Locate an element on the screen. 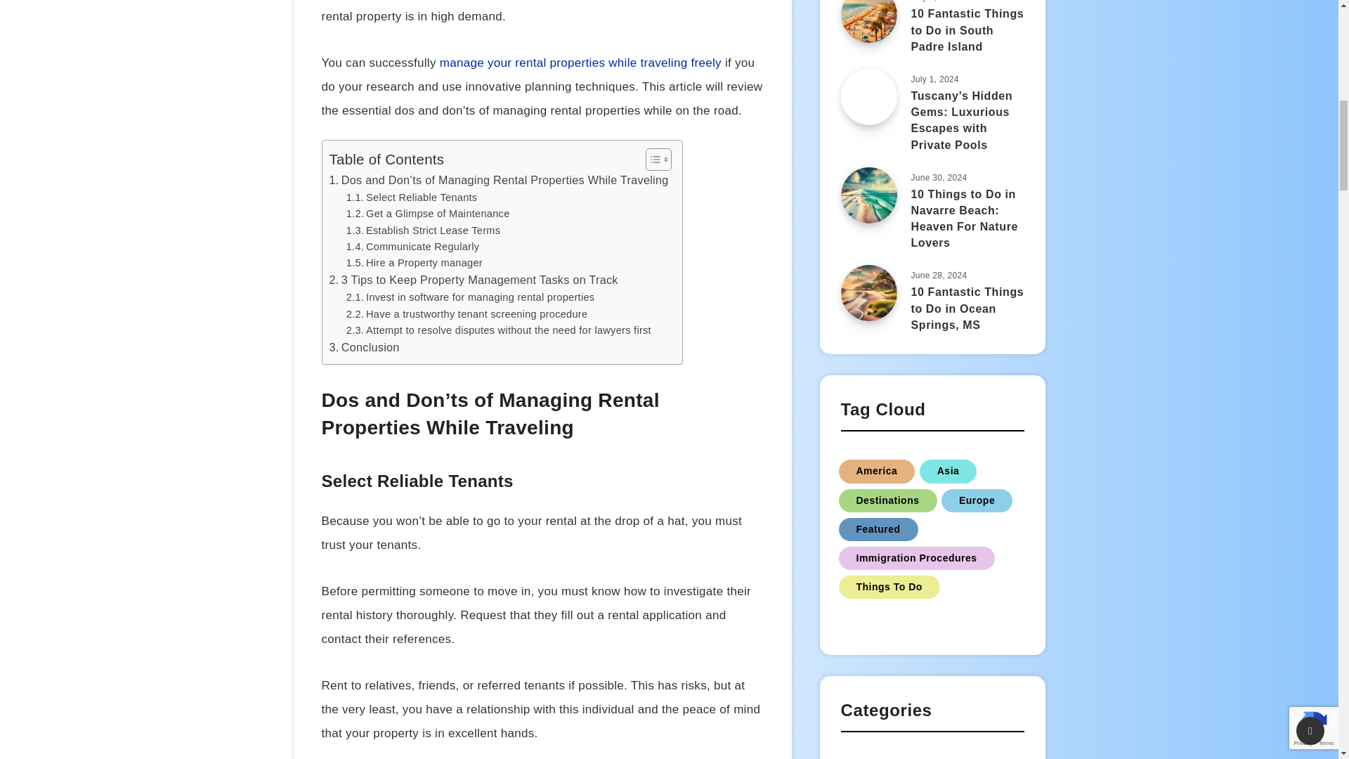 Image resolution: width=1349 pixels, height=759 pixels. Have a trustworthy tenant screening procedure is located at coordinates (467, 315).